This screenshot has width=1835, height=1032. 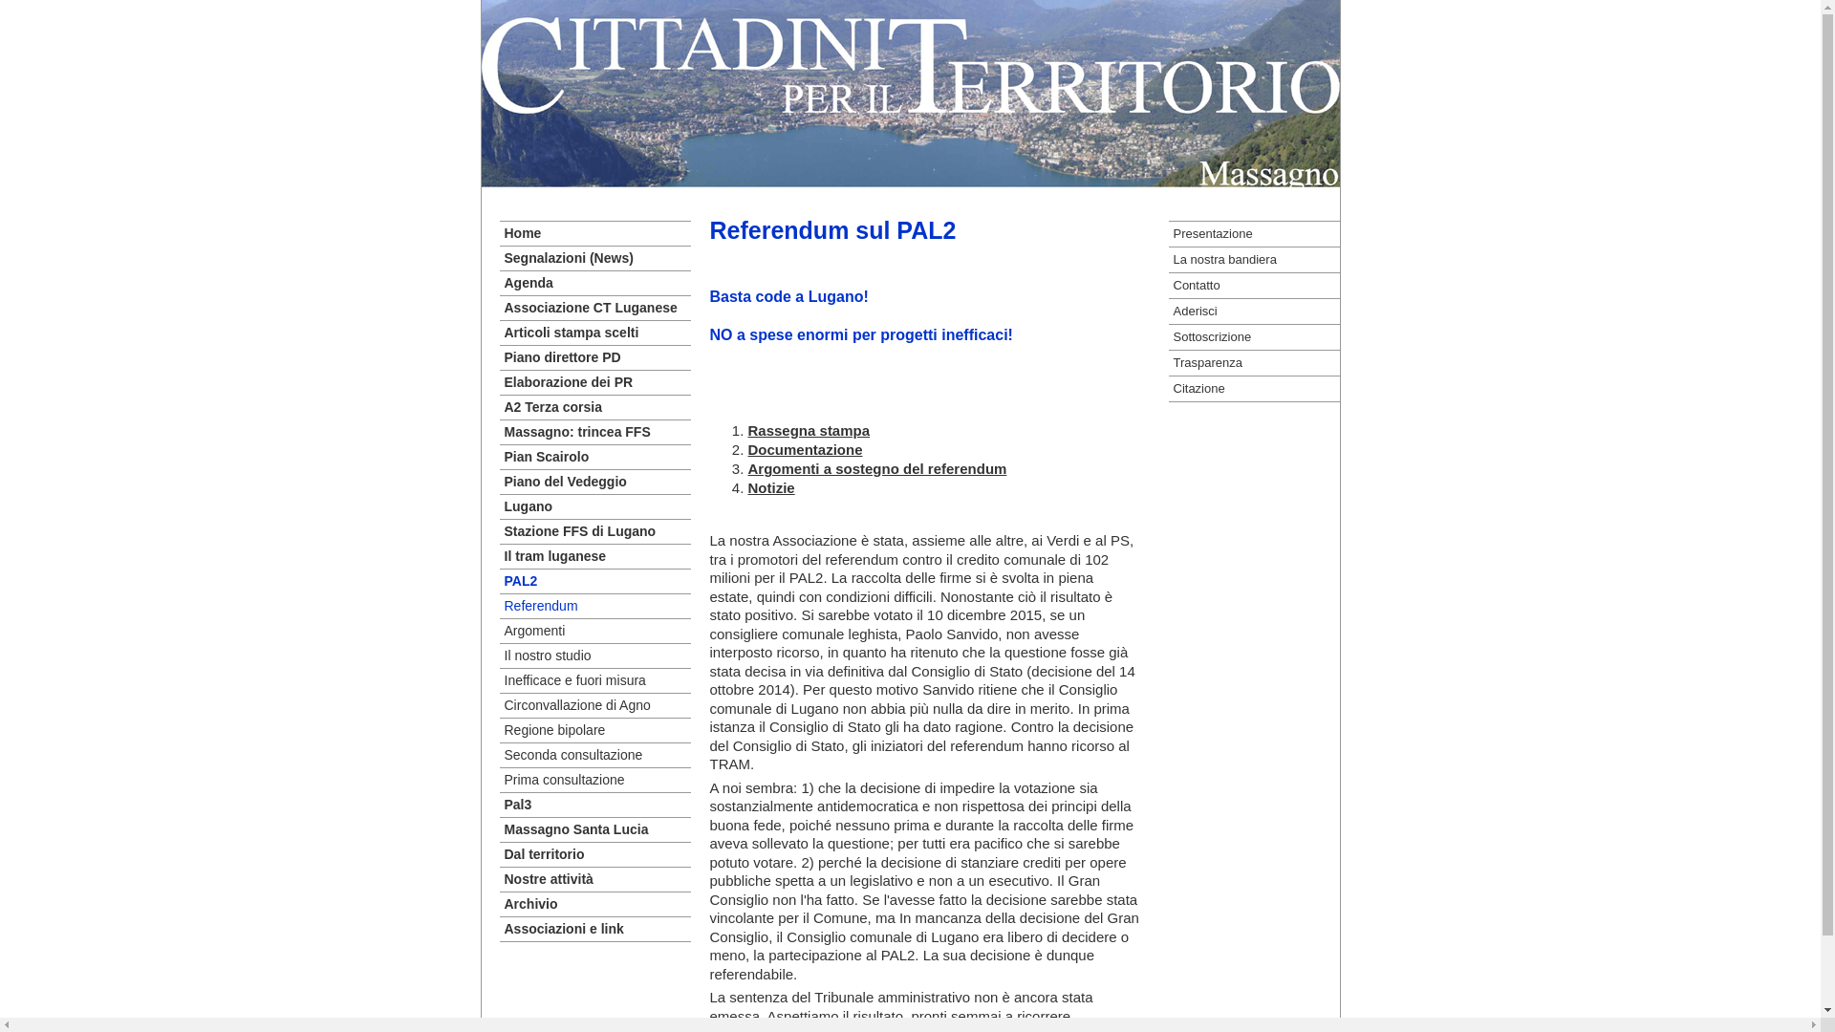 What do you see at coordinates (1254, 234) in the screenshot?
I see `Presentazione` at bounding box center [1254, 234].